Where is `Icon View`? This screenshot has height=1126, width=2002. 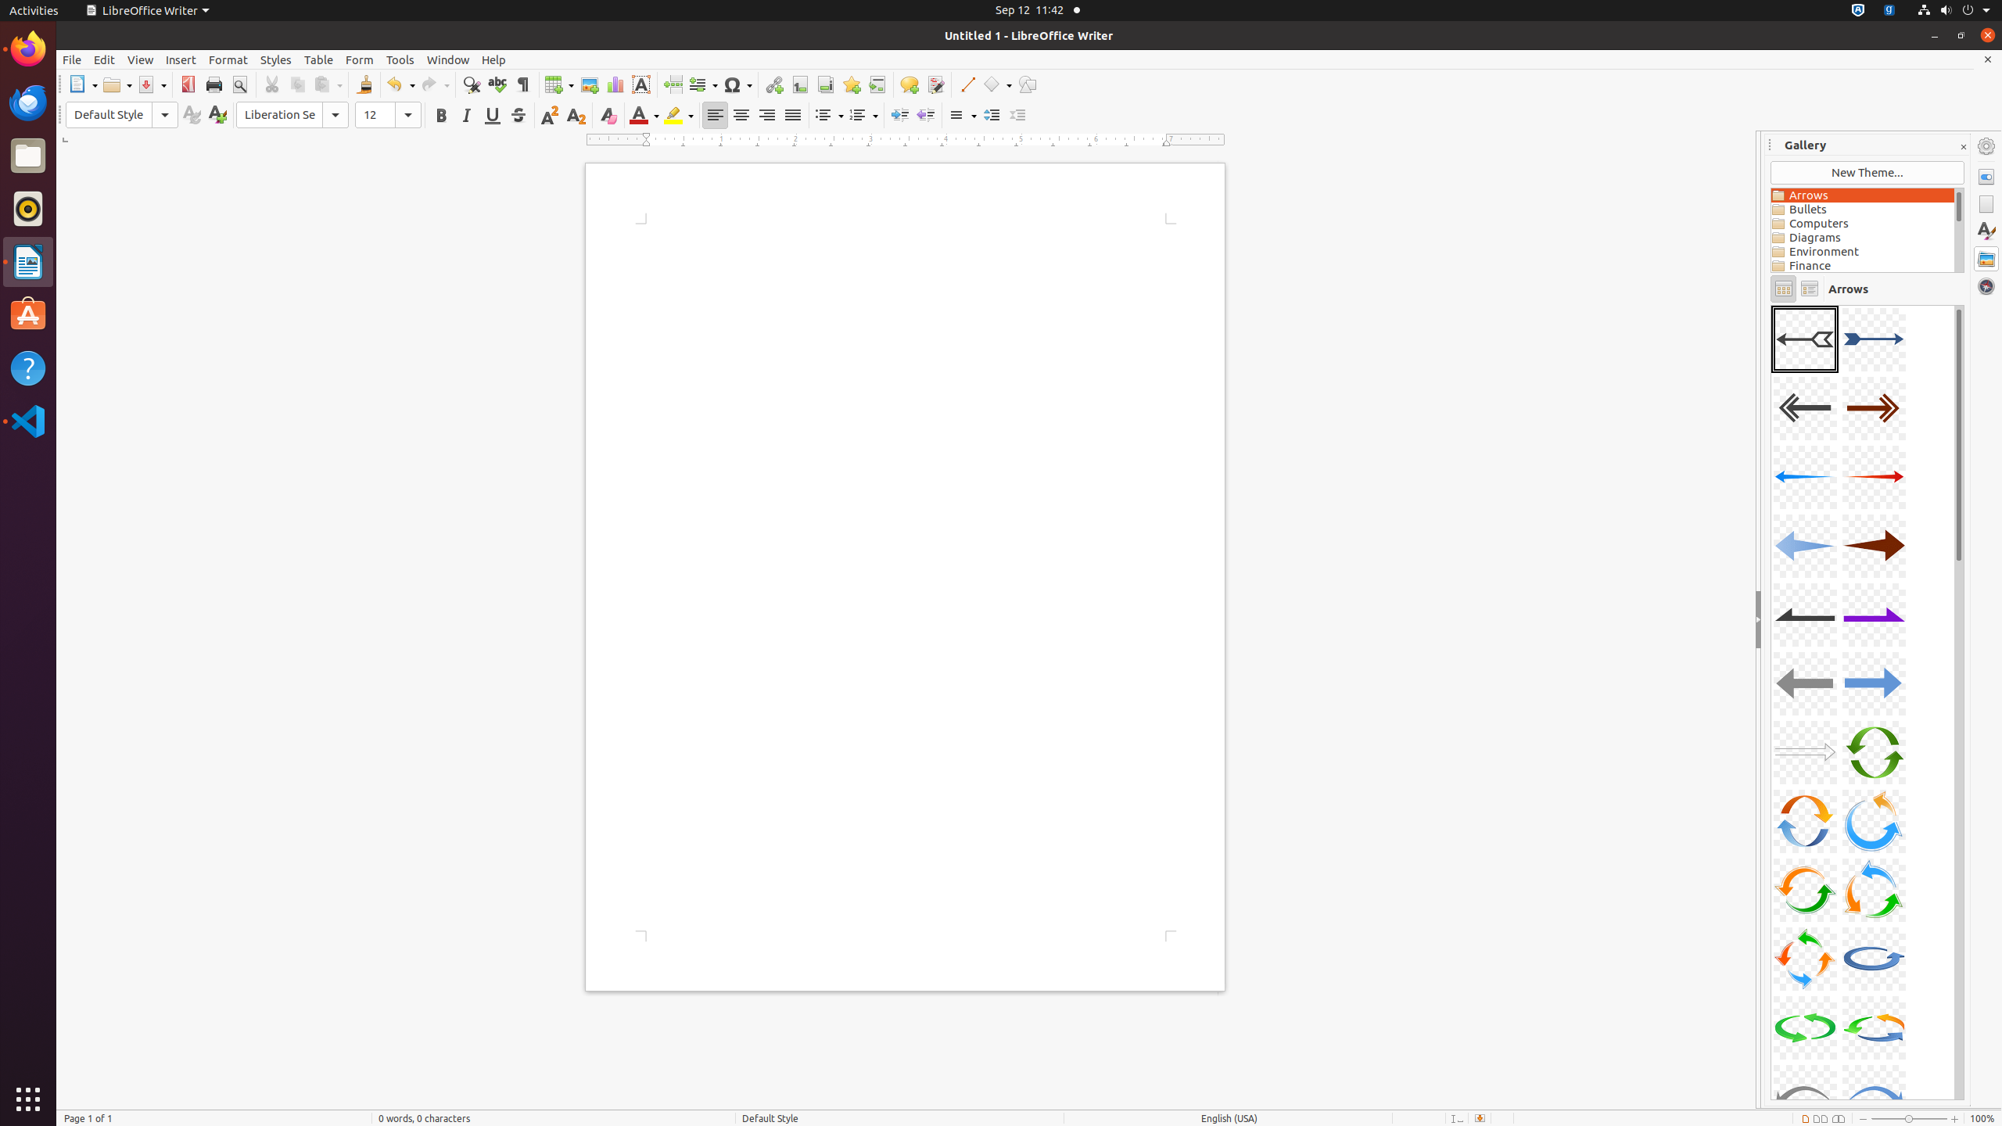 Icon View is located at coordinates (1783, 289).